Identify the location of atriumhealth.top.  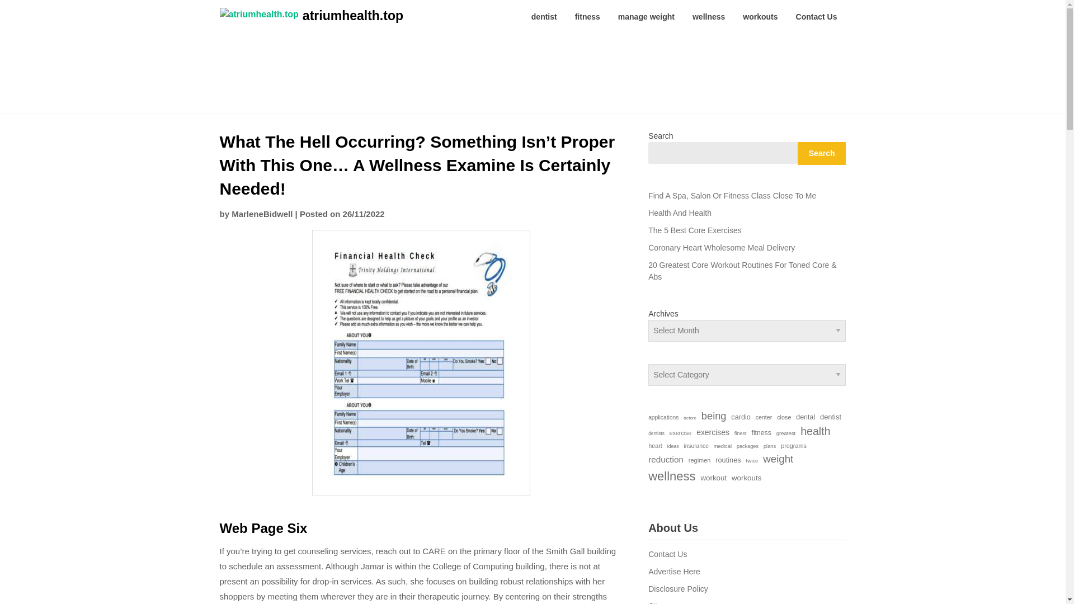
(353, 16).